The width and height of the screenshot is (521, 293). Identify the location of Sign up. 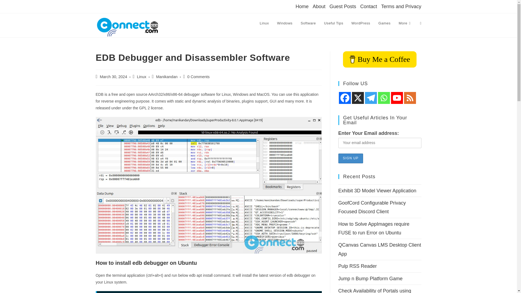
(351, 158).